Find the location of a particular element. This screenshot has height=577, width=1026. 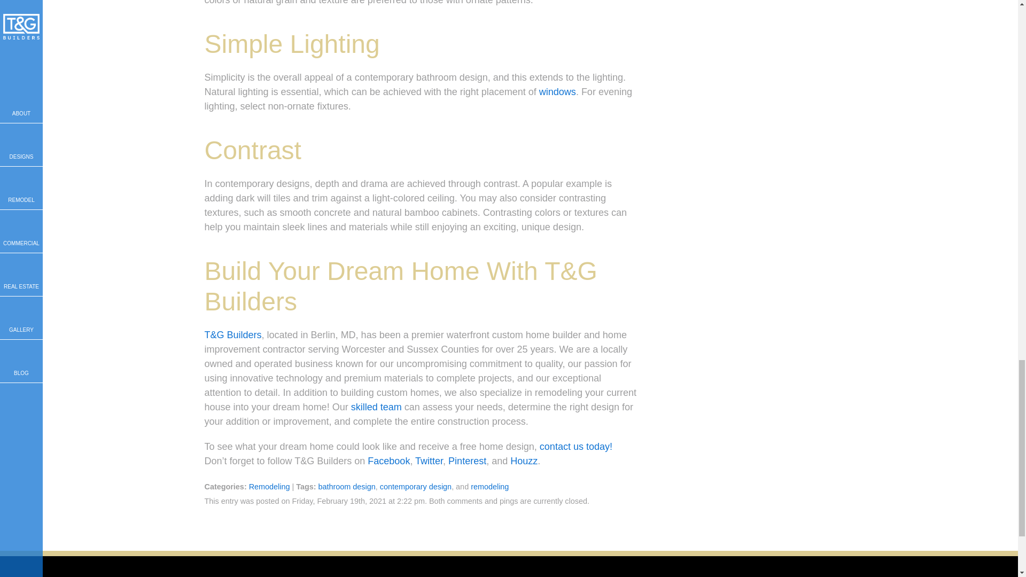

contact us today! is located at coordinates (576, 447).